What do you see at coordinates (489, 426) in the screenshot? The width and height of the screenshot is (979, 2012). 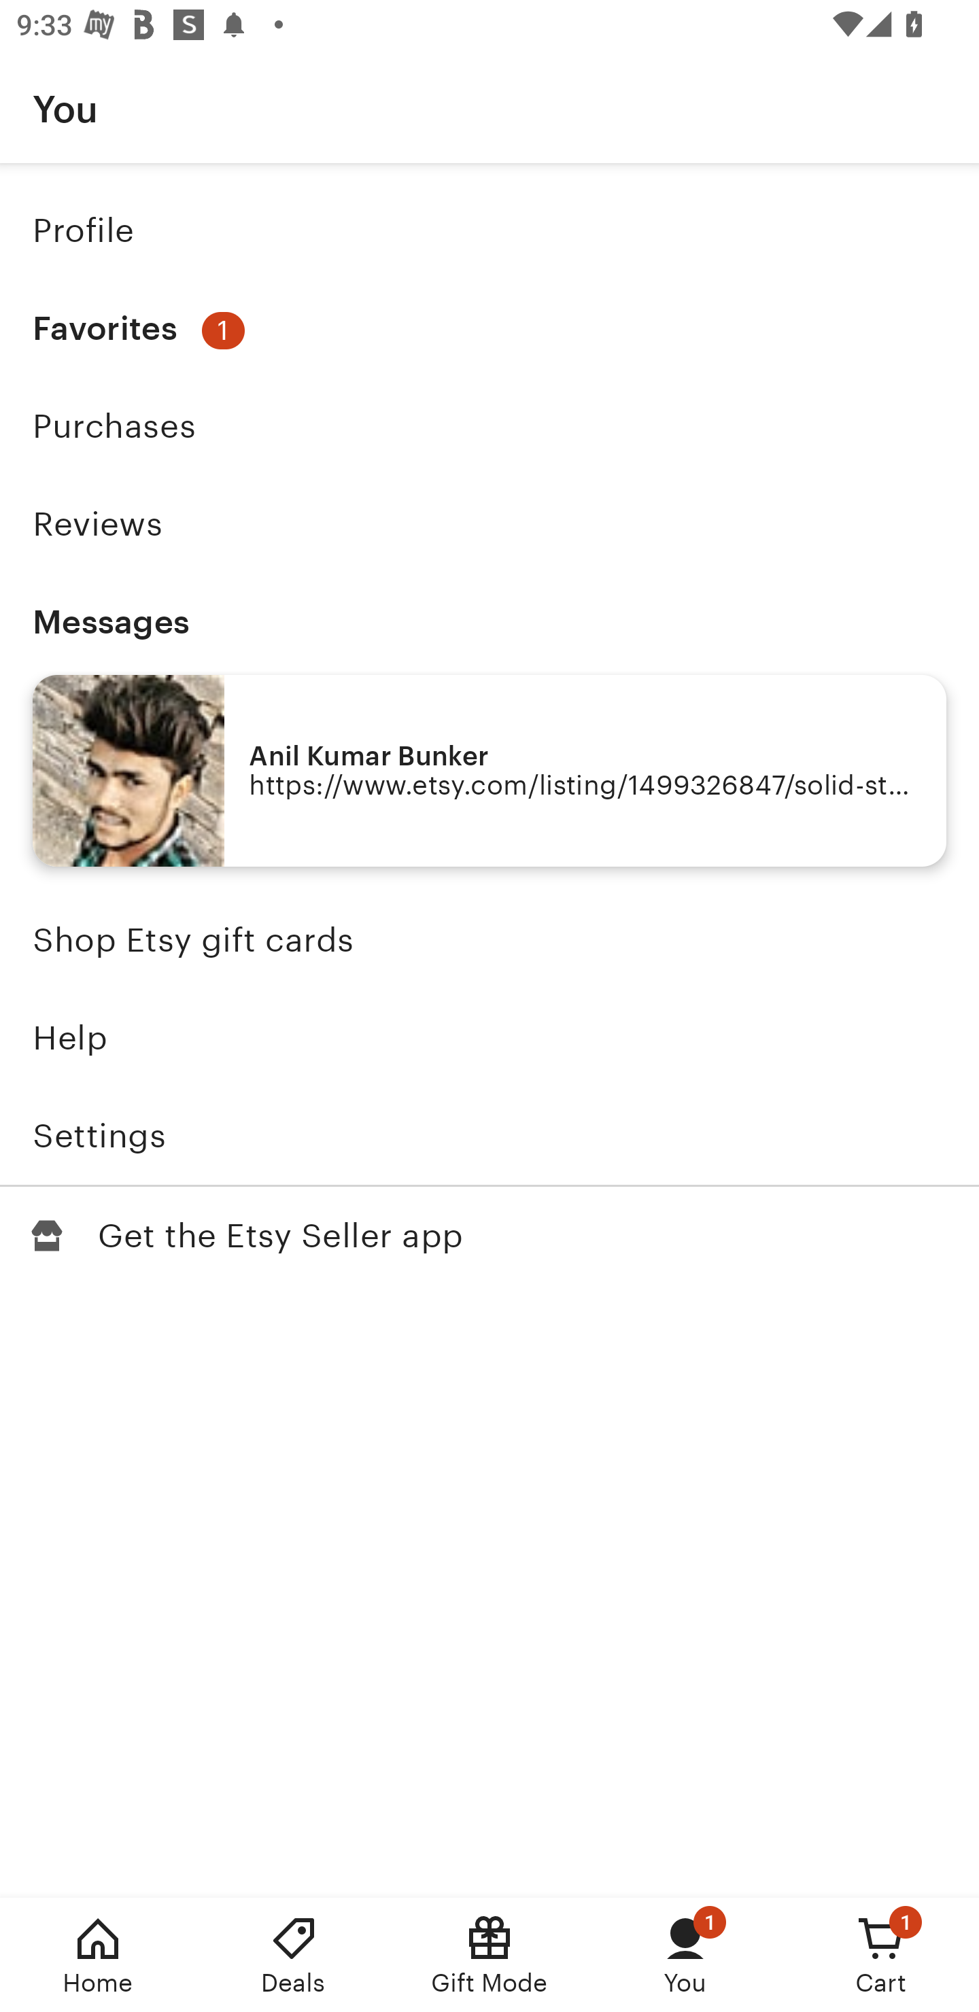 I see `Purchases` at bounding box center [489, 426].